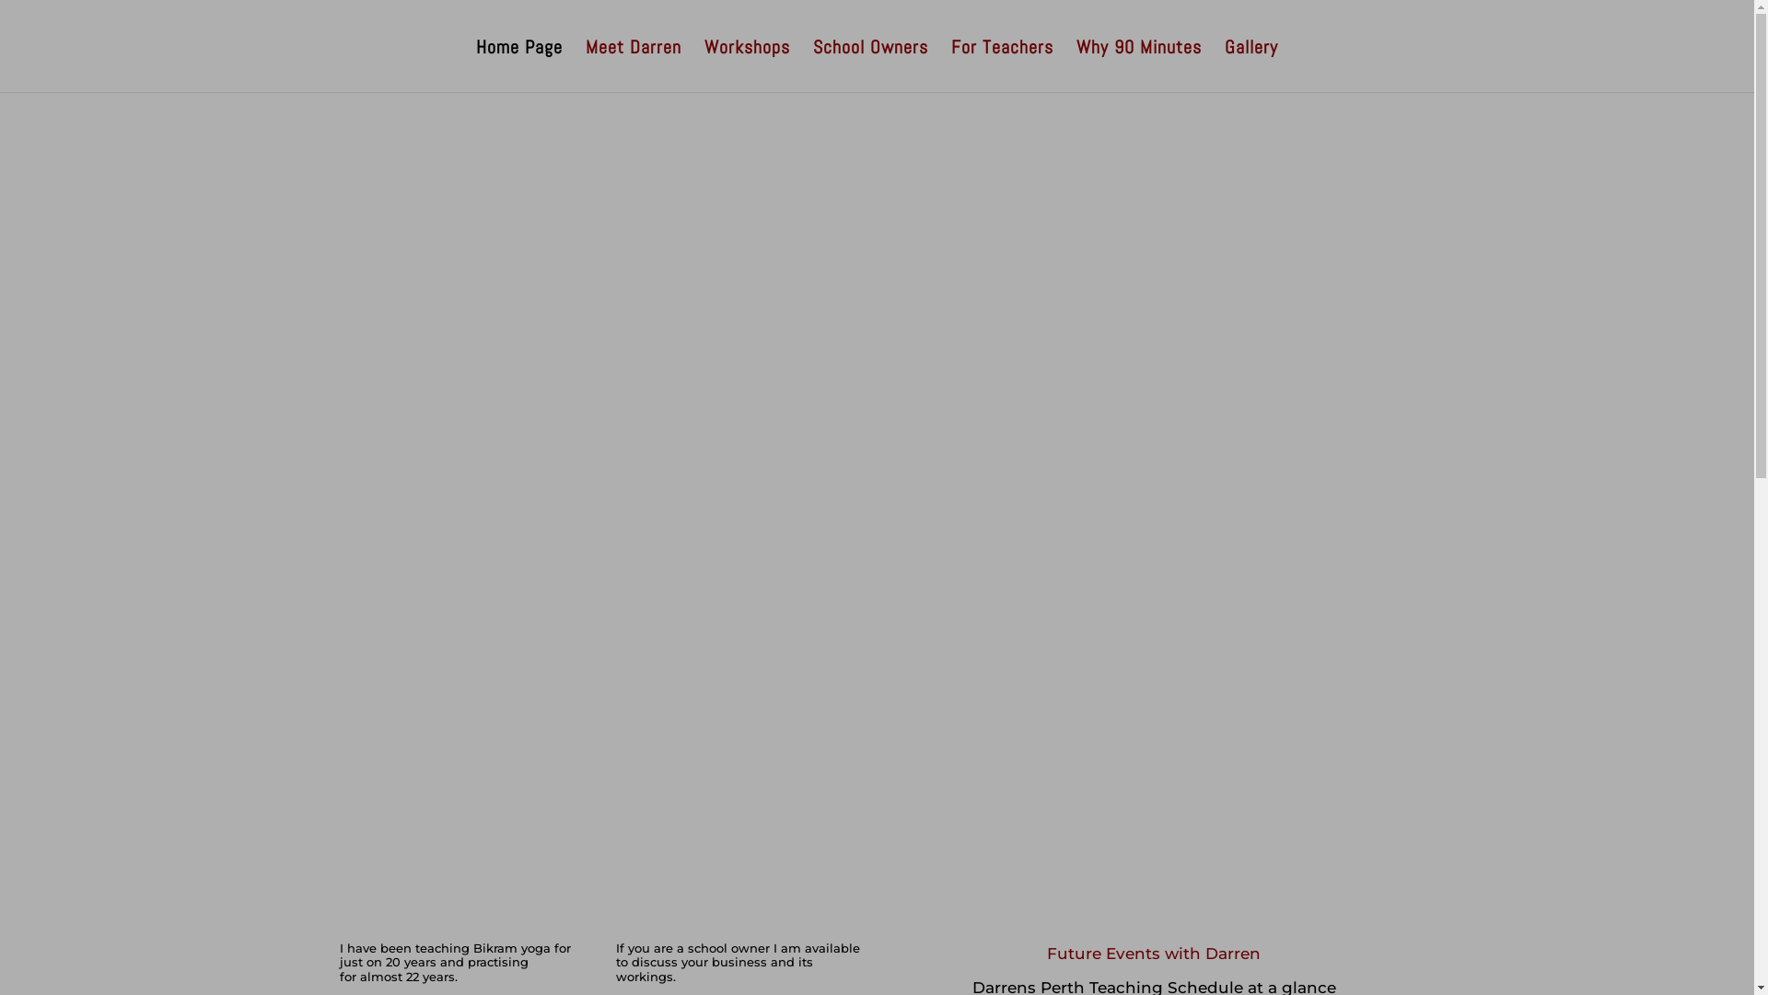  I want to click on Meet Darren, so click(634, 66).